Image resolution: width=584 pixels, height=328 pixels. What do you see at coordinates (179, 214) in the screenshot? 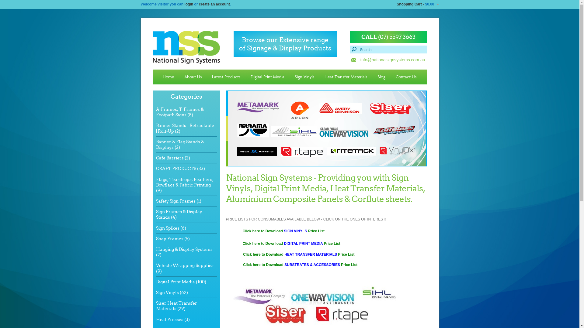
I see `Sign Frames & Display Stands (4)` at bounding box center [179, 214].